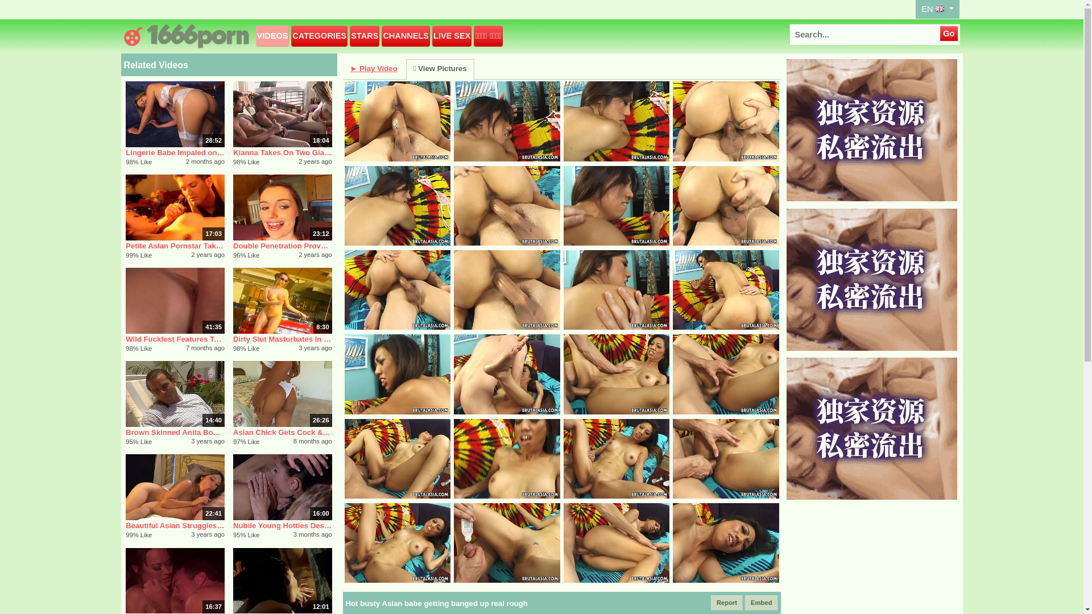 The height and width of the screenshot is (614, 1092). What do you see at coordinates (175, 339) in the screenshot?
I see `Wild Fuckfest Features Tons of Pornstars` at bounding box center [175, 339].